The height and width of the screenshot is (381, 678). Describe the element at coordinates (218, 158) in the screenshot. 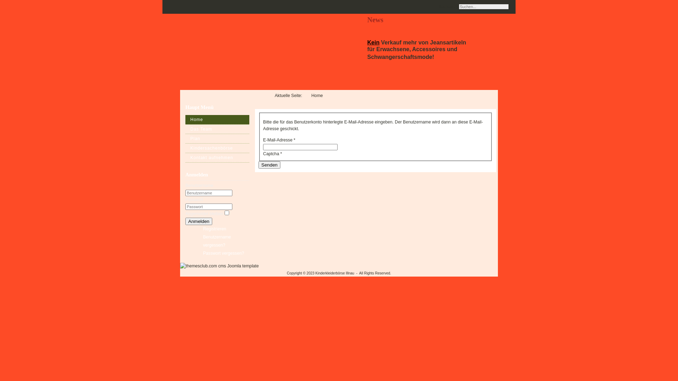

I see `Kontakt aufnehmen` at that location.